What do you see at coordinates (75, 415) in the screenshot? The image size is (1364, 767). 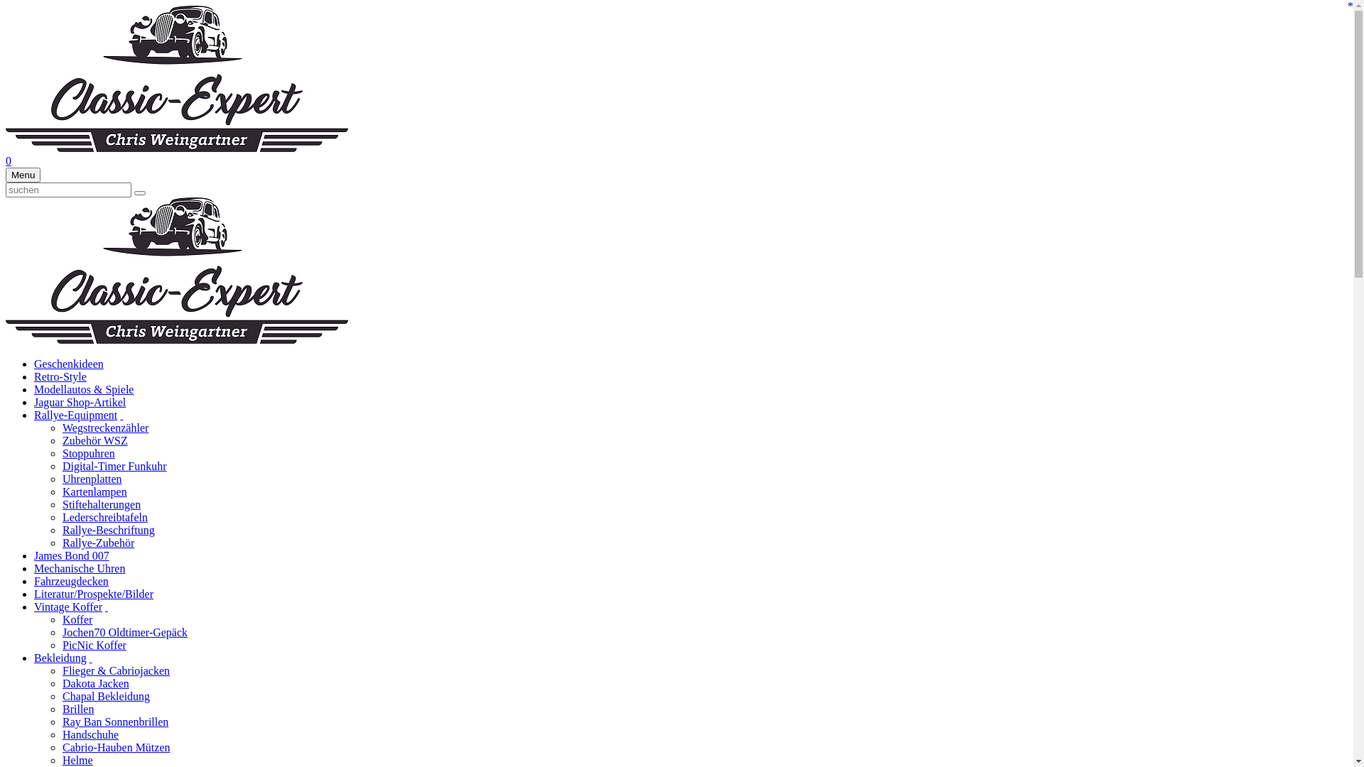 I see `Rallye-Equipment` at bounding box center [75, 415].